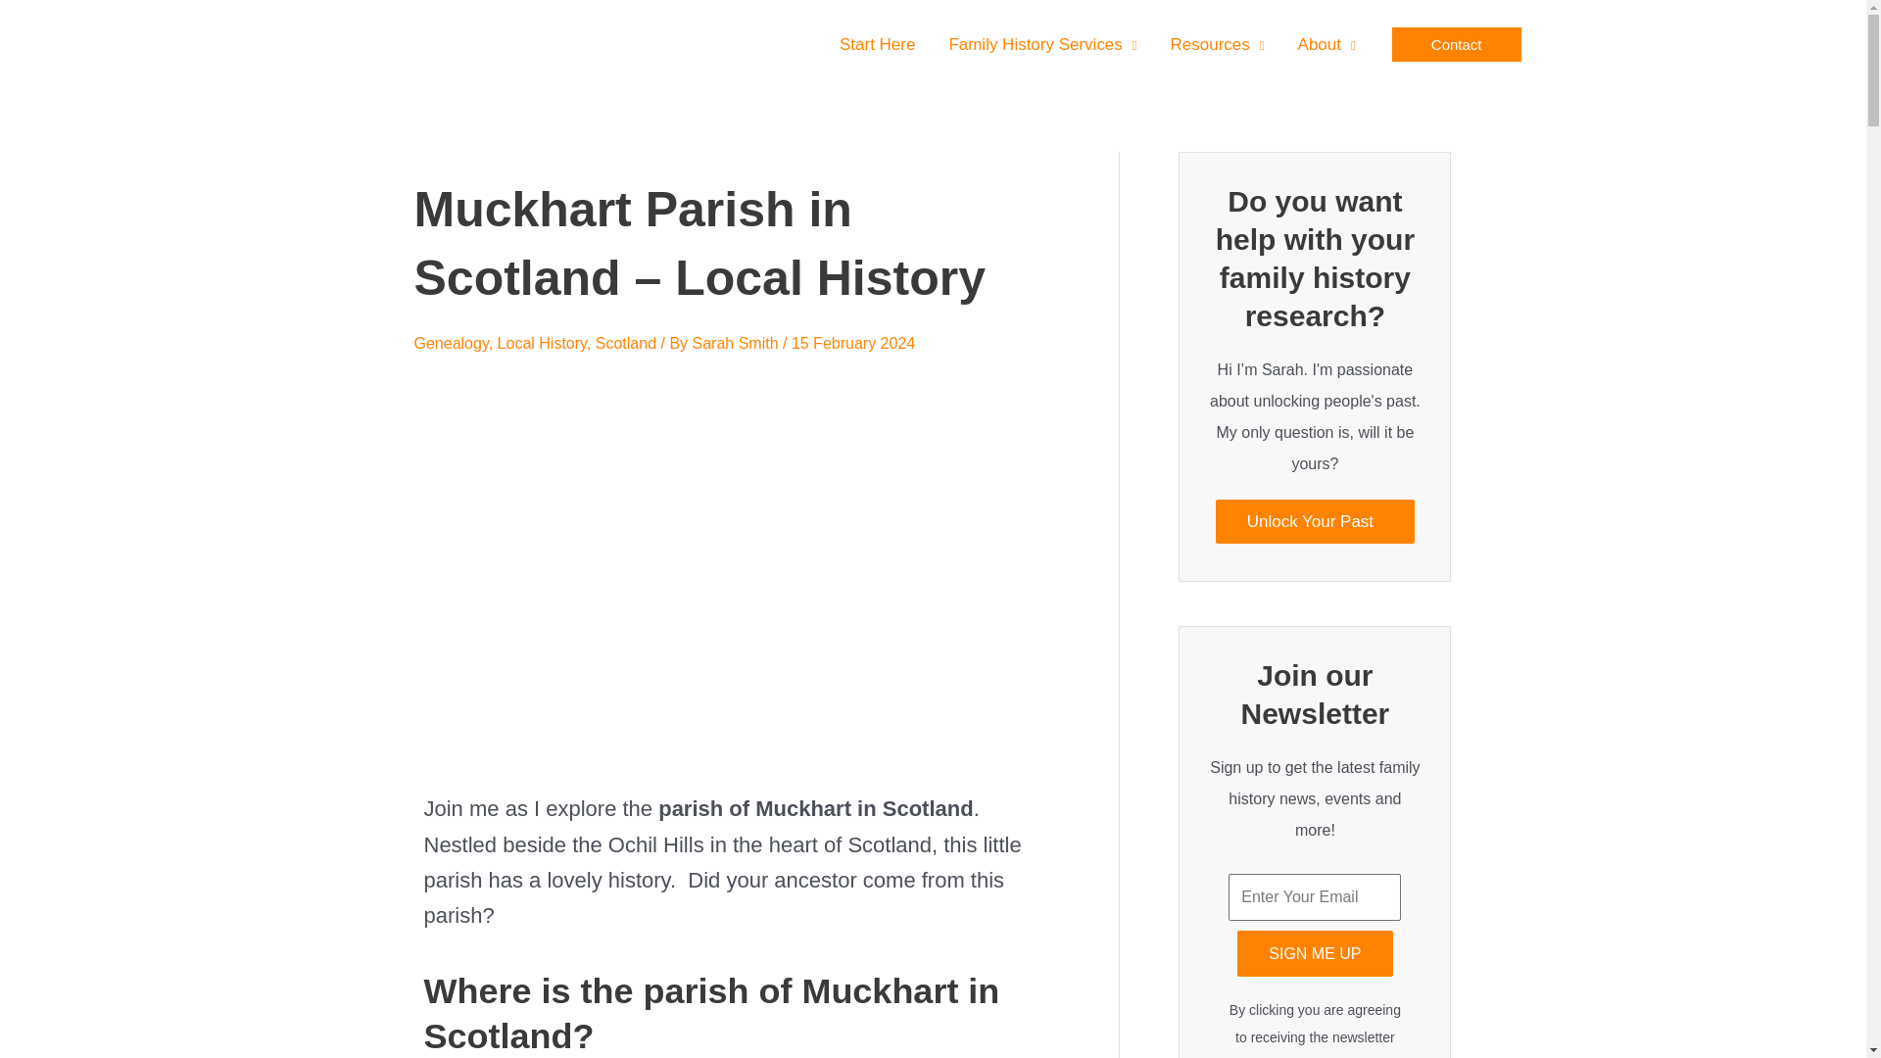 The image size is (1881, 1058). What do you see at coordinates (1326, 43) in the screenshot?
I see `About` at bounding box center [1326, 43].